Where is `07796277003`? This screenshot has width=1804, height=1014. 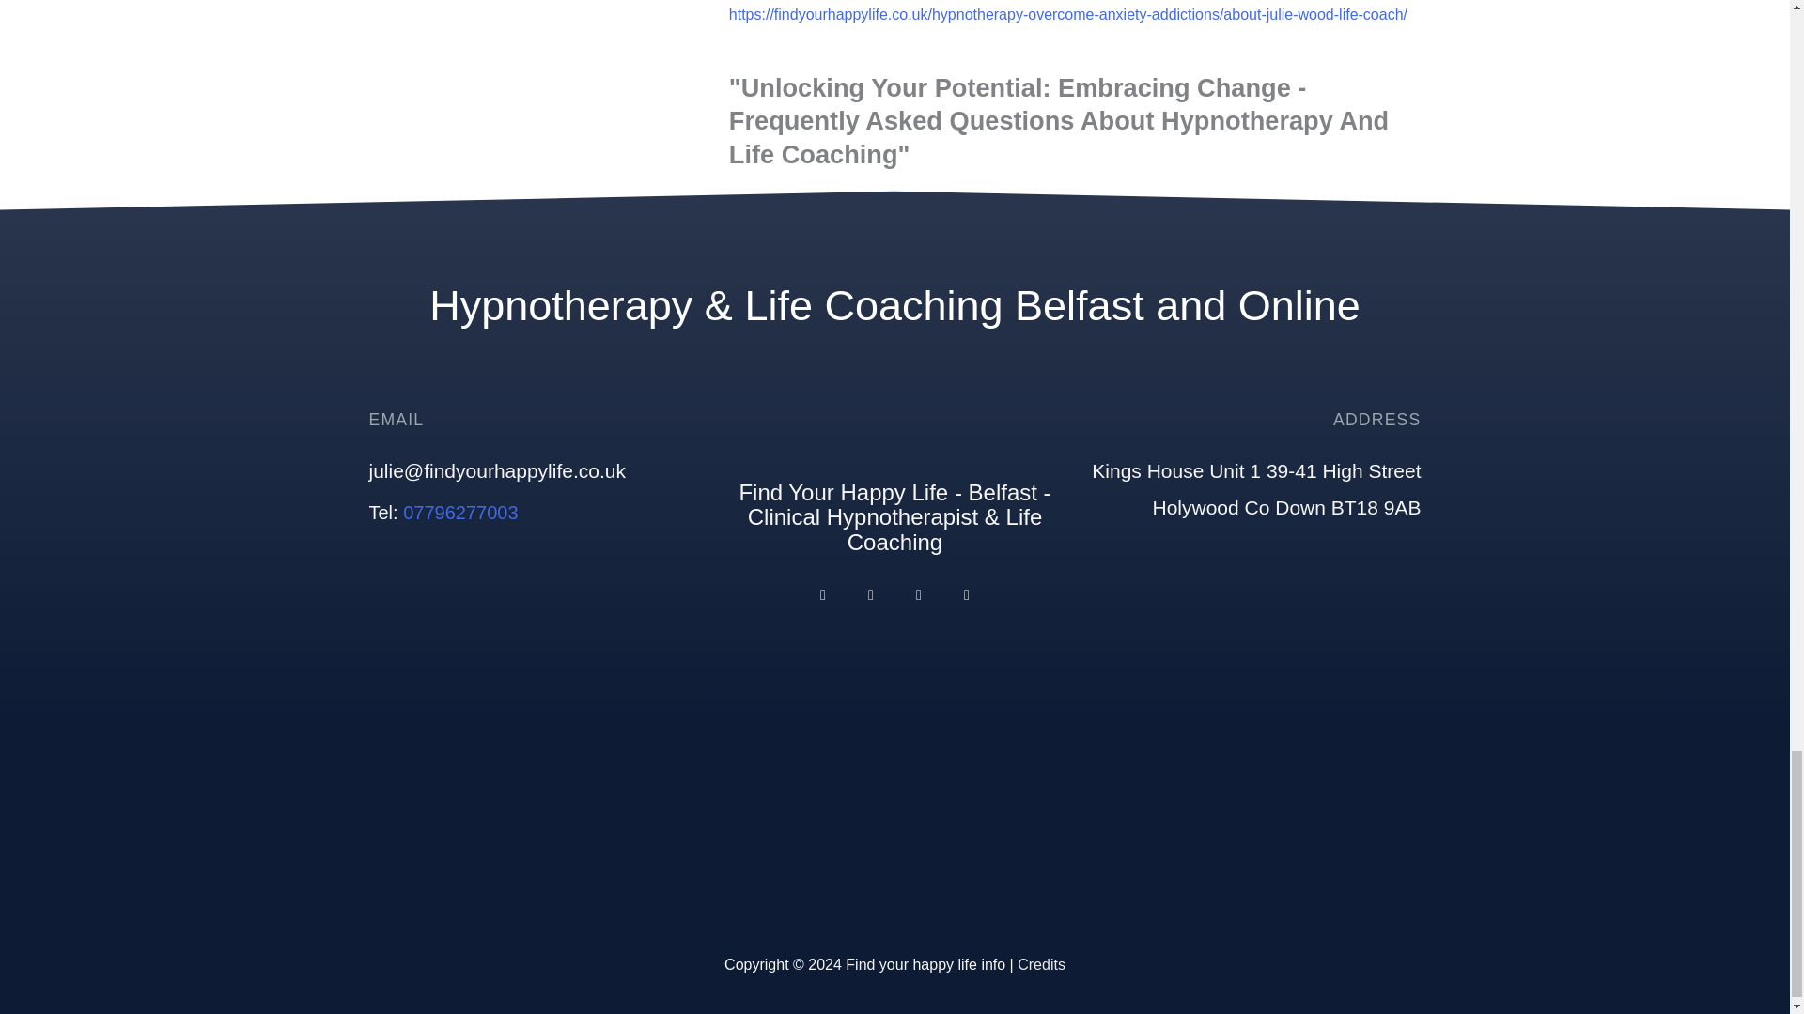 07796277003 is located at coordinates (460, 513).